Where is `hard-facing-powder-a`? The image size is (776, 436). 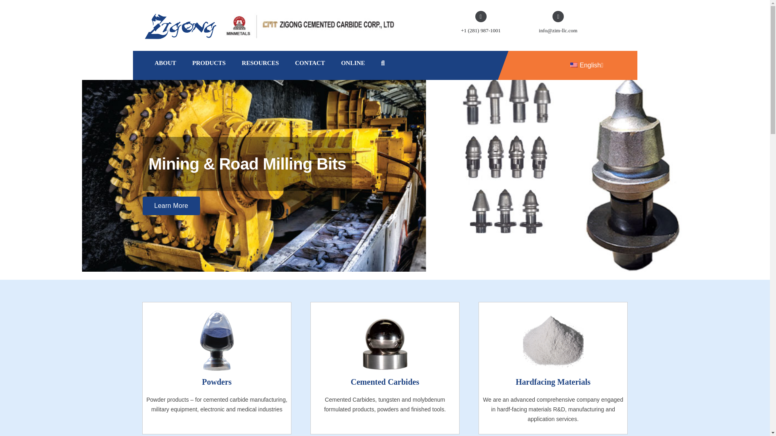 hard-facing-powder-a is located at coordinates (553, 341).